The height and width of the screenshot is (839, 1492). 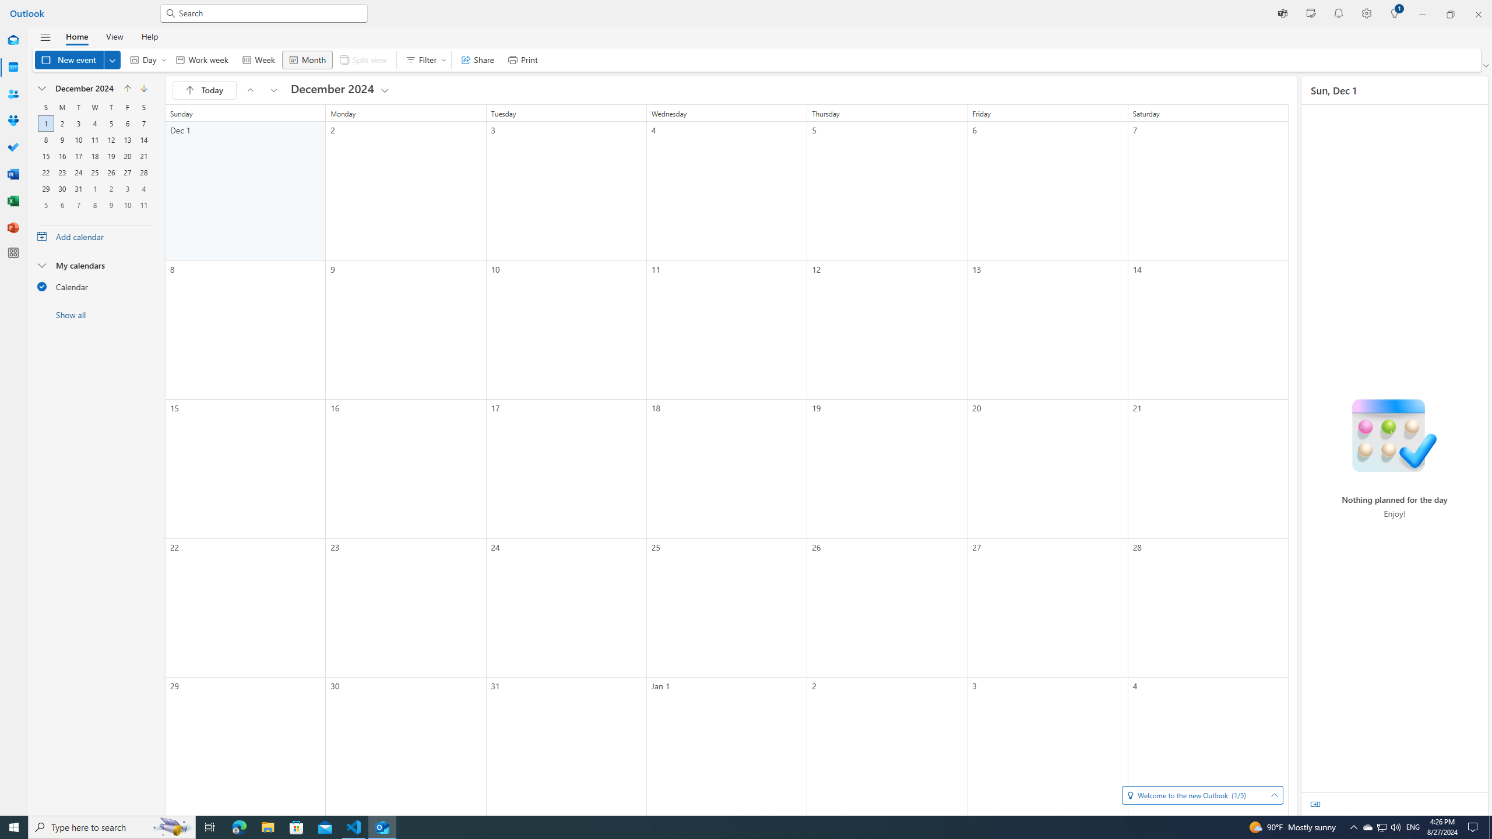 I want to click on To Do, so click(x=13, y=147).